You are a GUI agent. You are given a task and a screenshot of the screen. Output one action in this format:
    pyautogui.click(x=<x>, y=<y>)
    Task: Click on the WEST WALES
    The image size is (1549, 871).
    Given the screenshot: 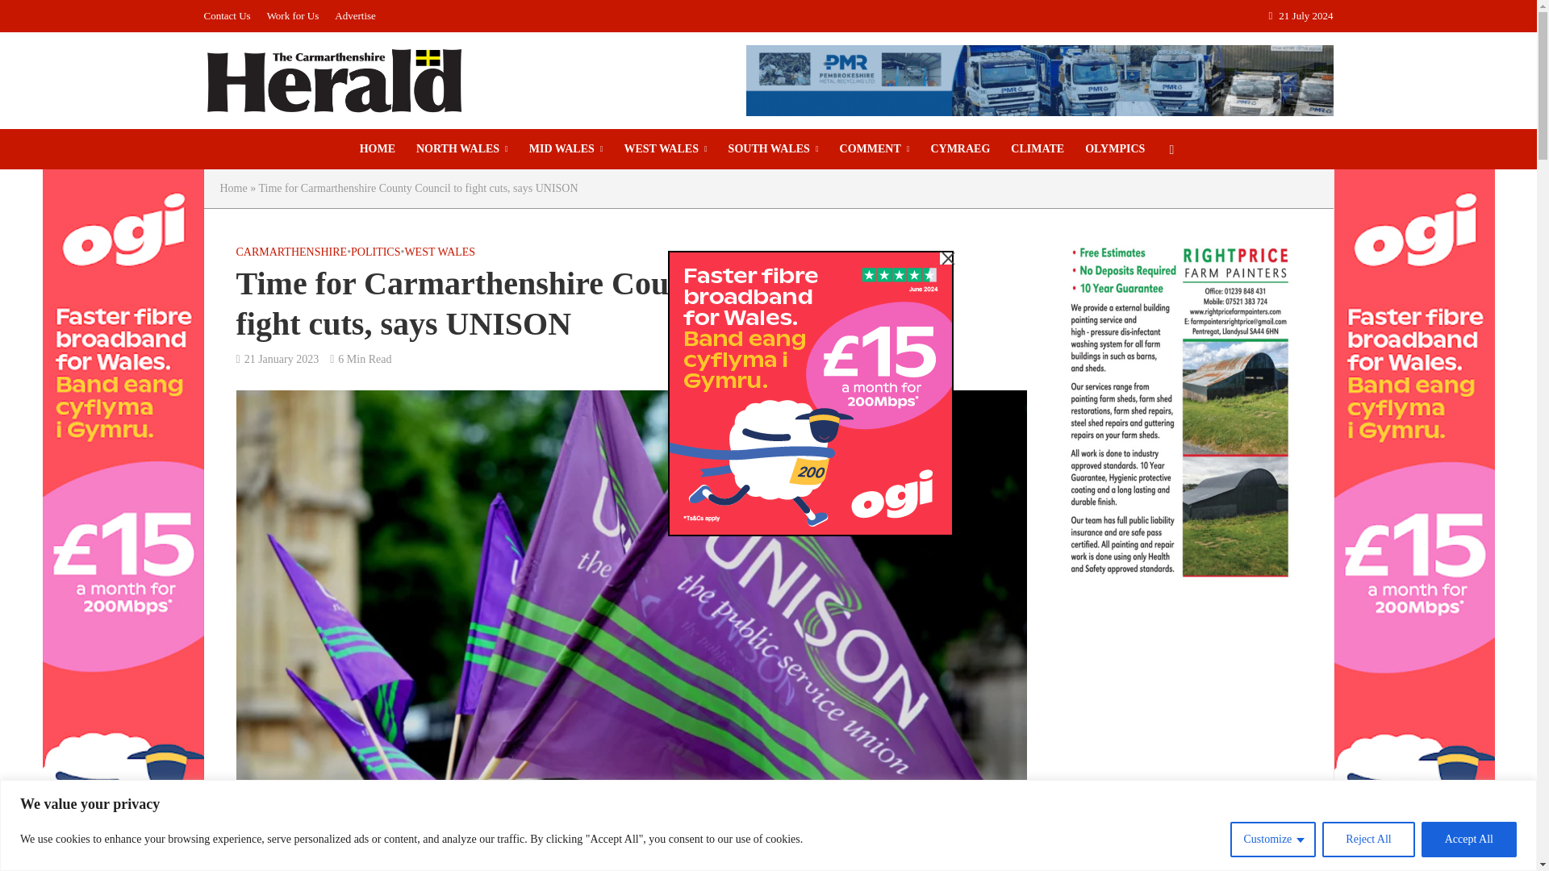 What is the action you would take?
    pyautogui.click(x=665, y=148)
    